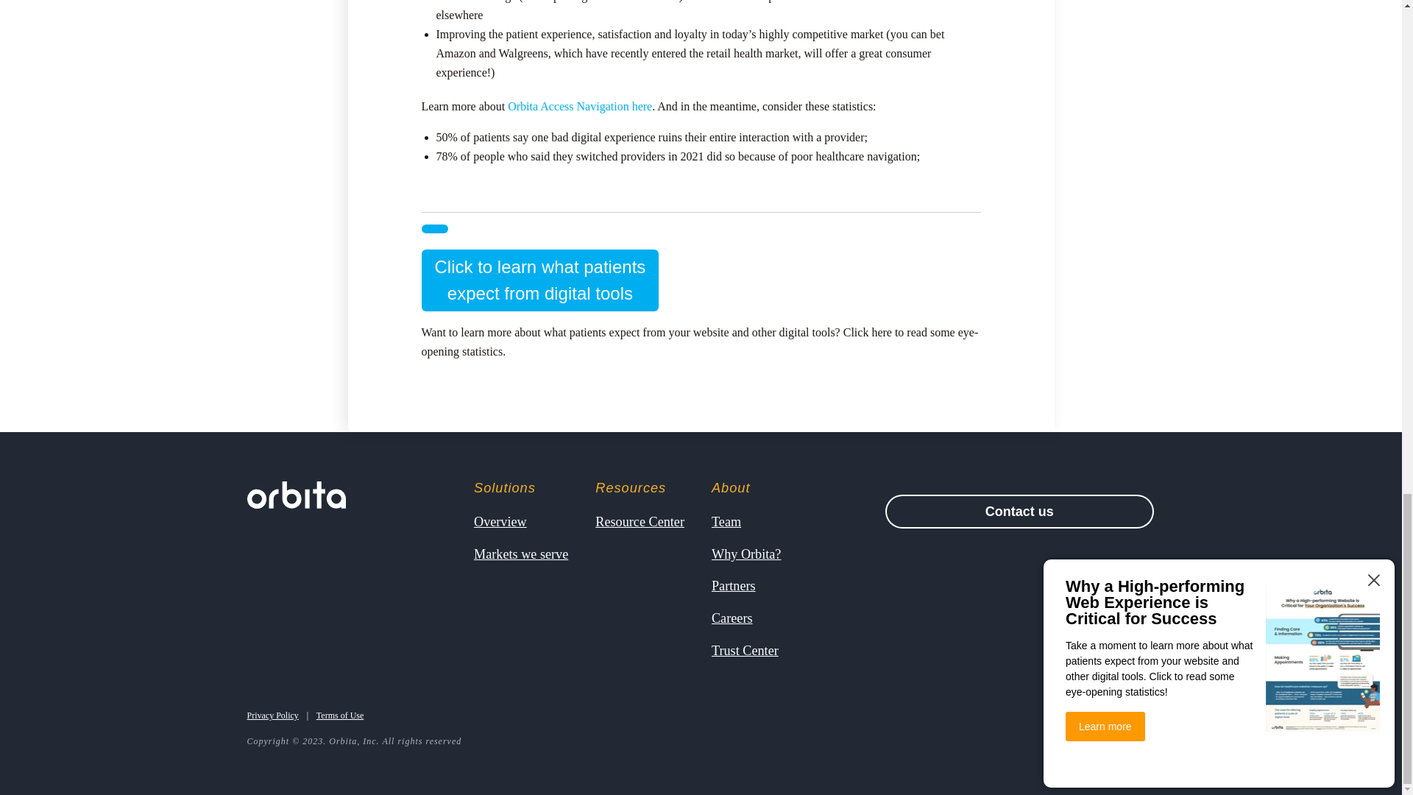 The width and height of the screenshot is (1413, 795). I want to click on Careers, so click(639, 521).